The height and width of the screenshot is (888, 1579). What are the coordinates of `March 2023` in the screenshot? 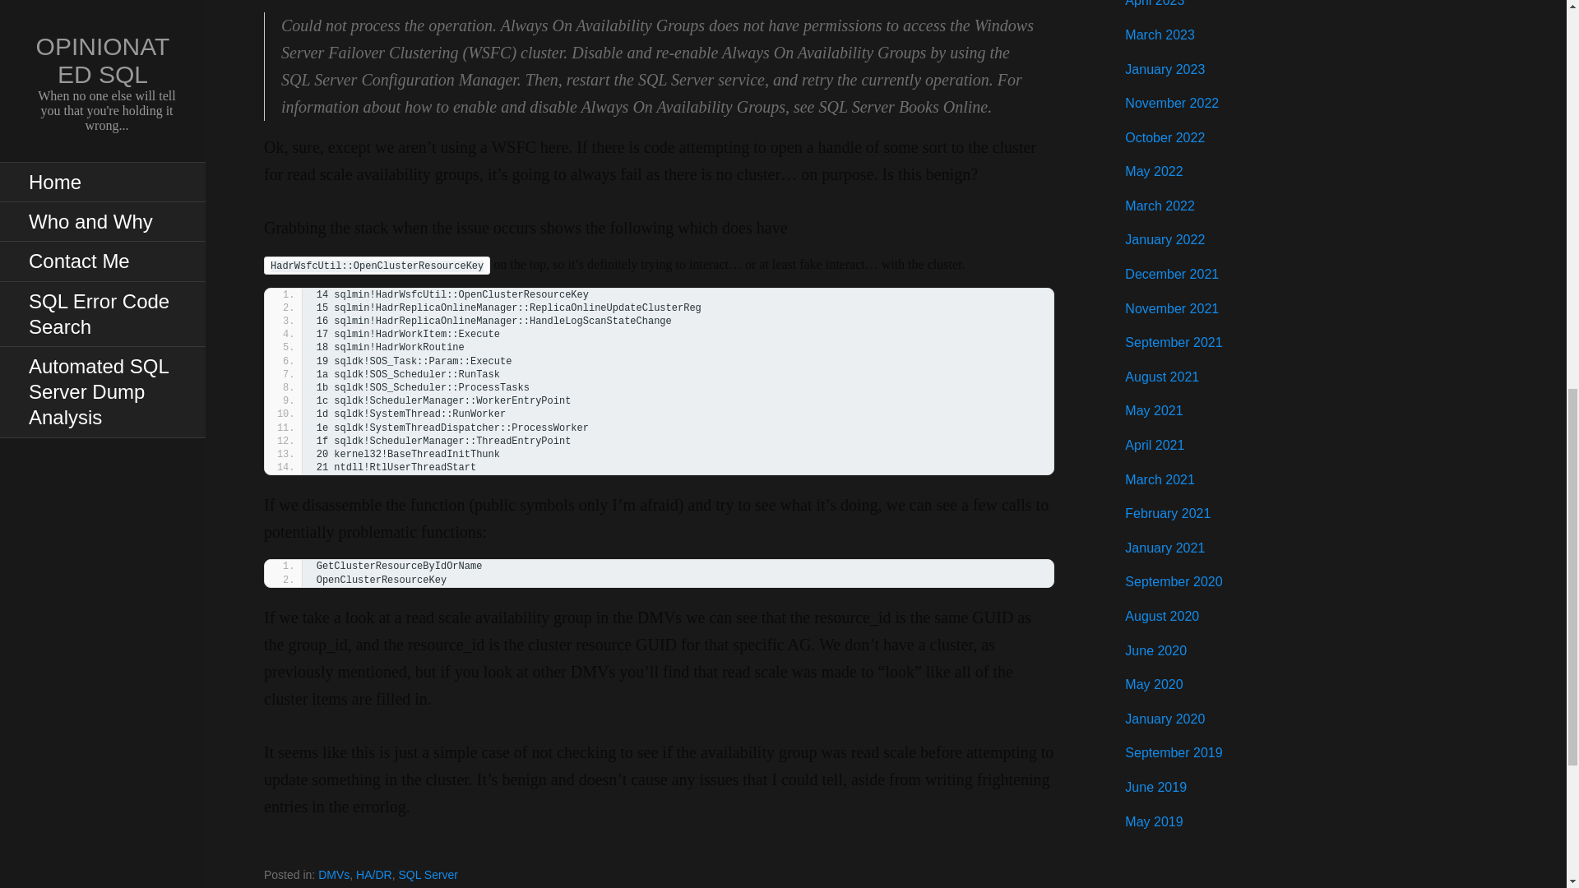 It's located at (1160, 35).